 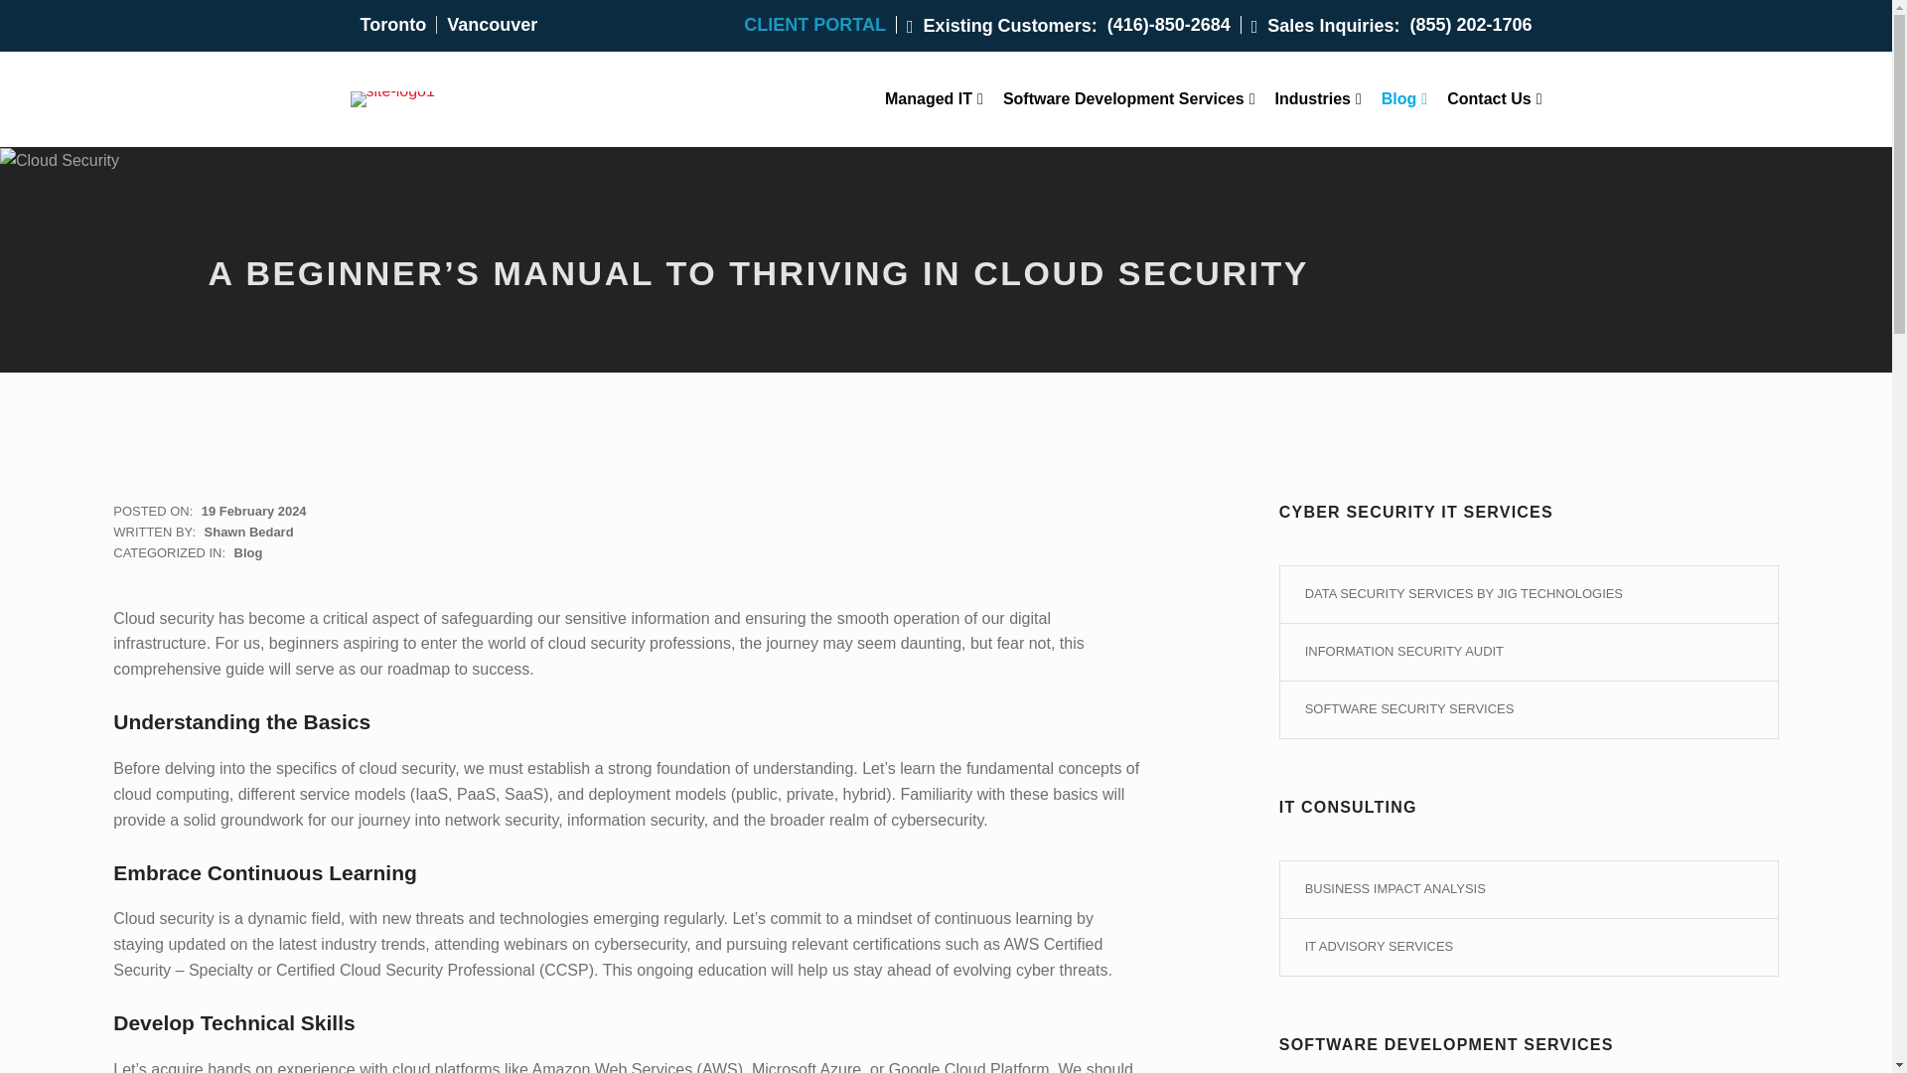 I want to click on Toronto, so click(x=392, y=24).